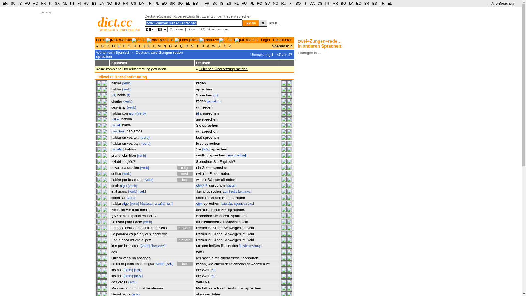  Describe the element at coordinates (148, 240) in the screenshot. I see `pez.` at that location.